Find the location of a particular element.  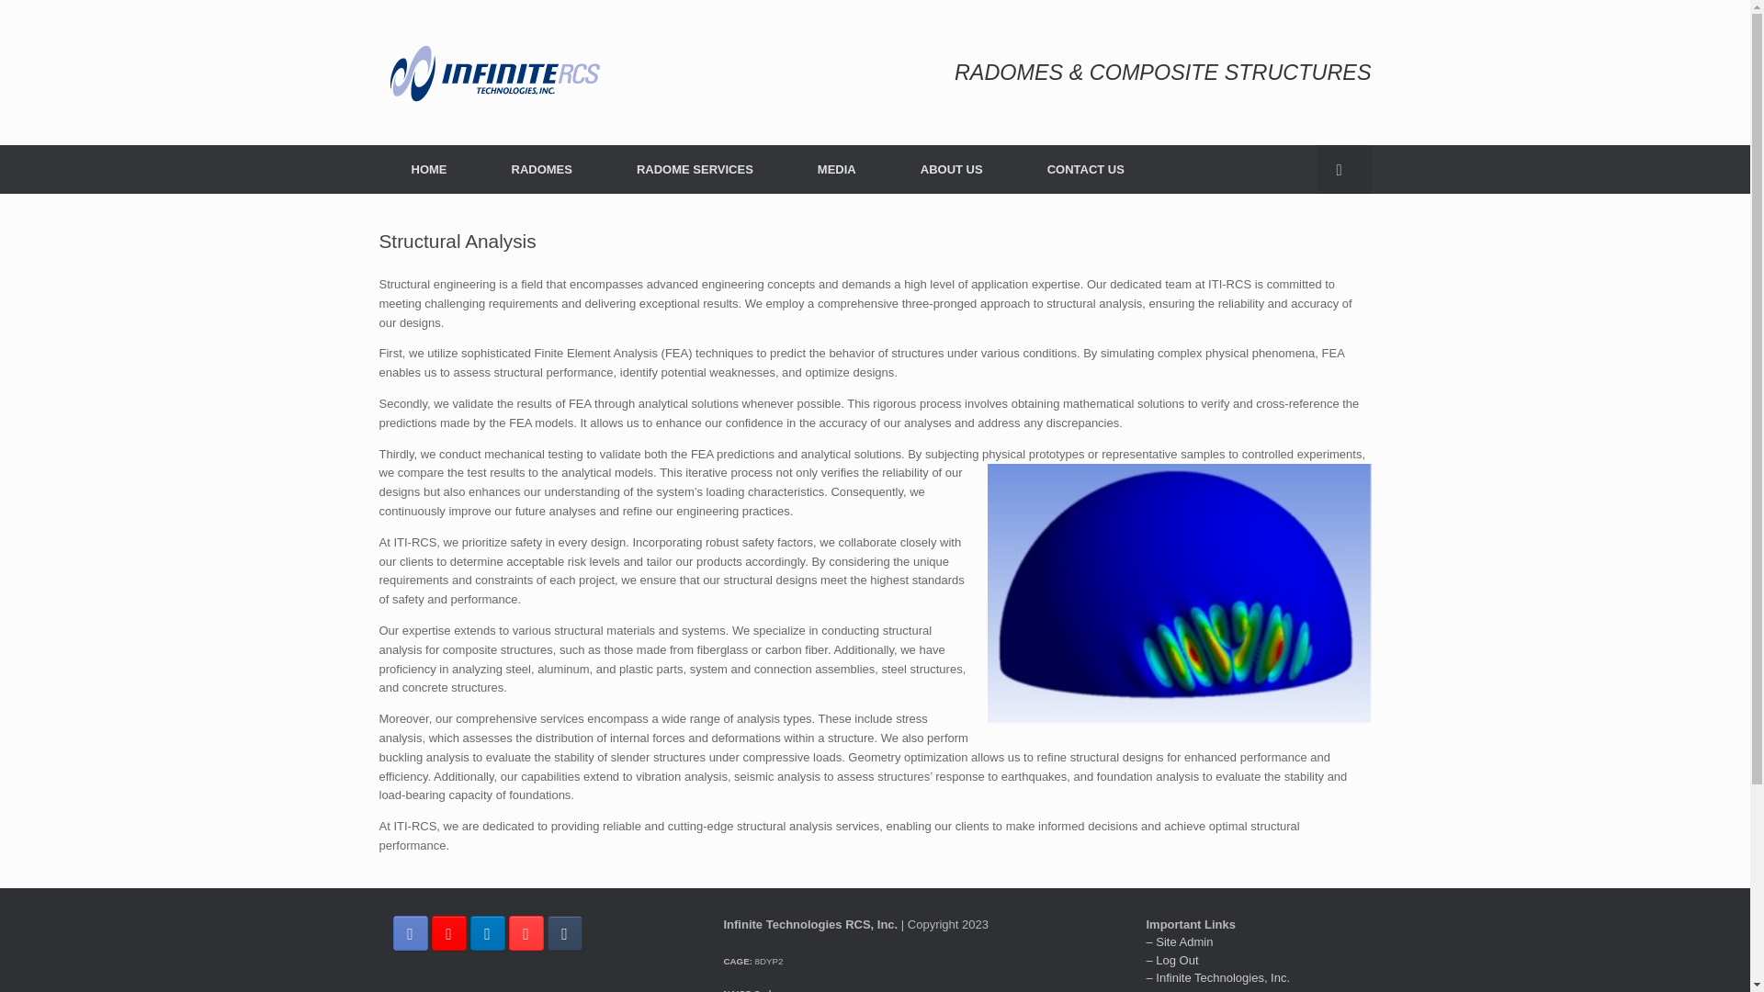

MEDIA is located at coordinates (836, 169).